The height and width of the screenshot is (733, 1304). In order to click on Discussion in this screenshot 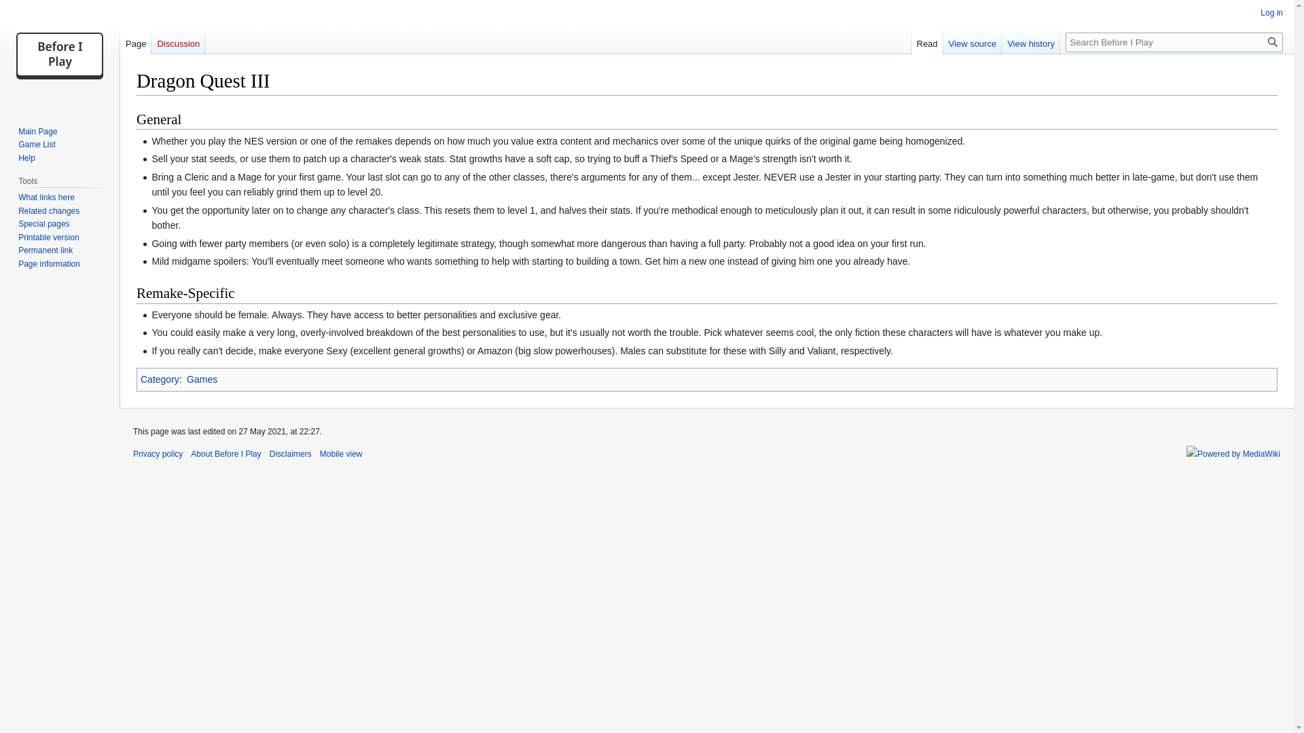, I will do `click(178, 40)`.